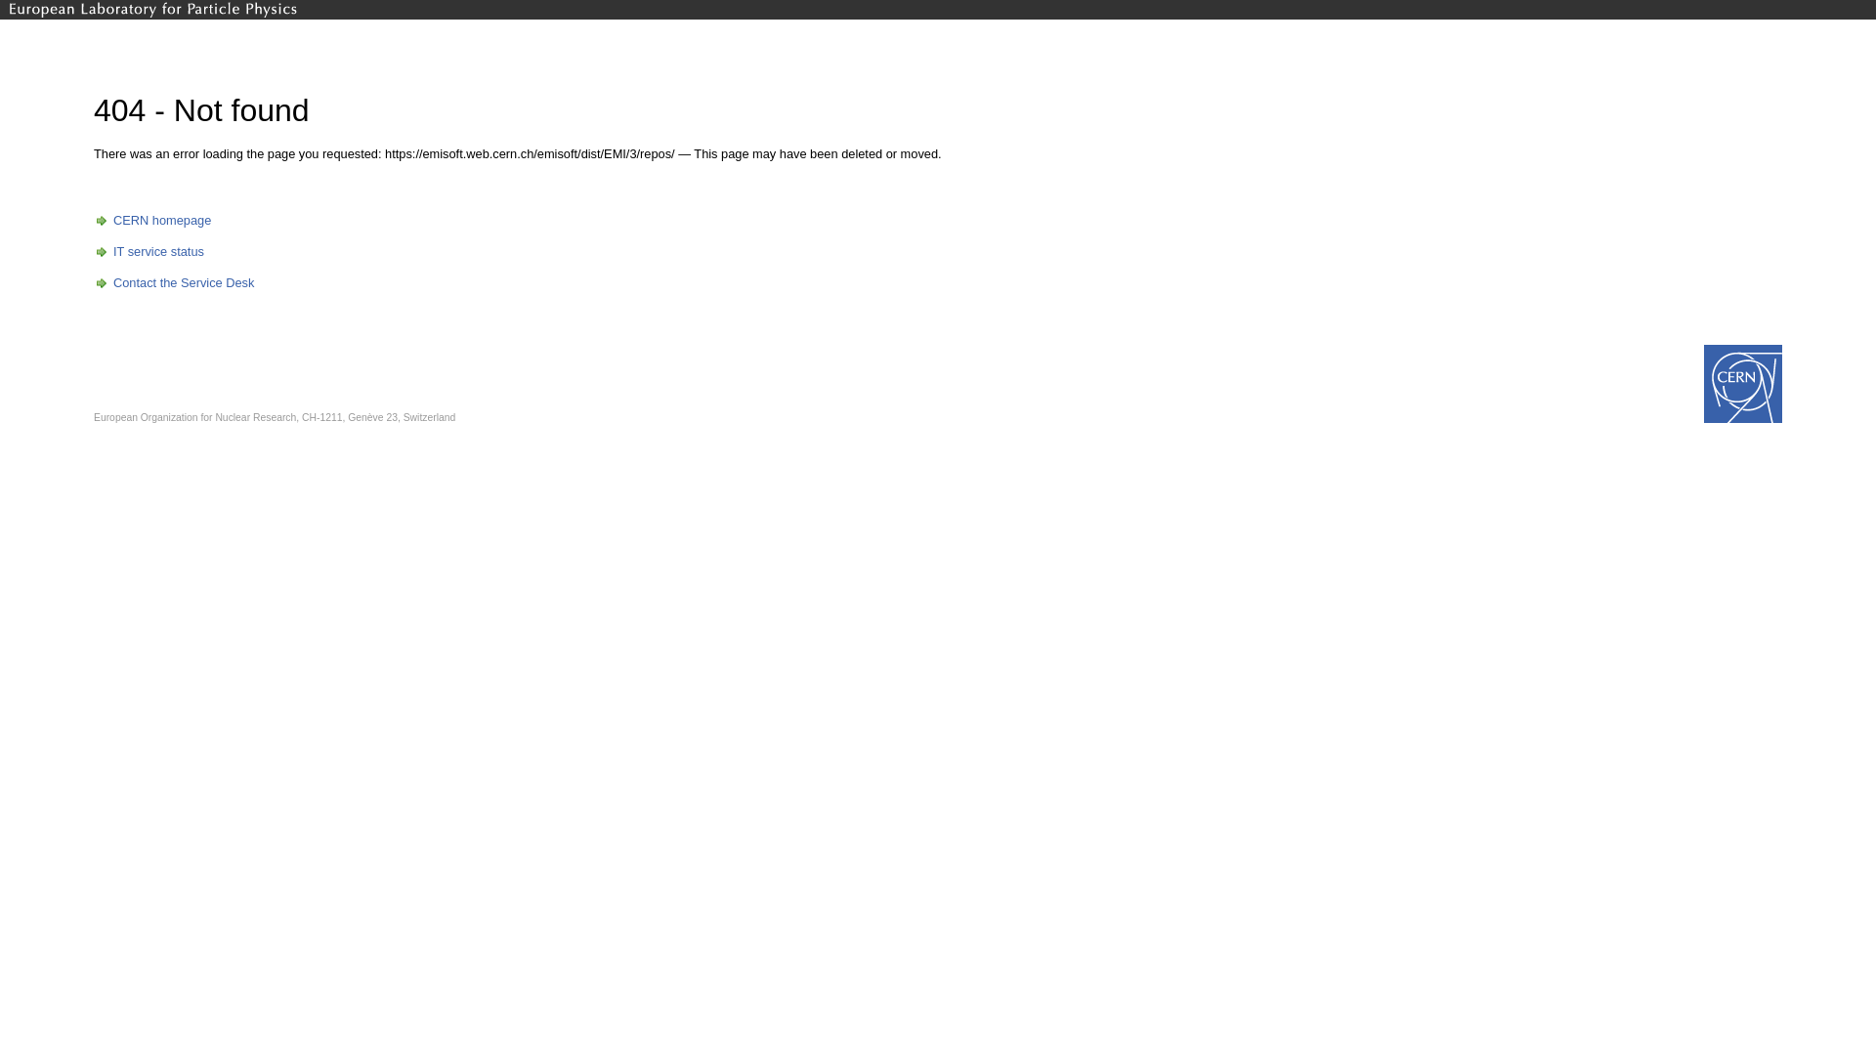 This screenshot has height=1055, width=1876. I want to click on cern.ch, so click(153, 10).